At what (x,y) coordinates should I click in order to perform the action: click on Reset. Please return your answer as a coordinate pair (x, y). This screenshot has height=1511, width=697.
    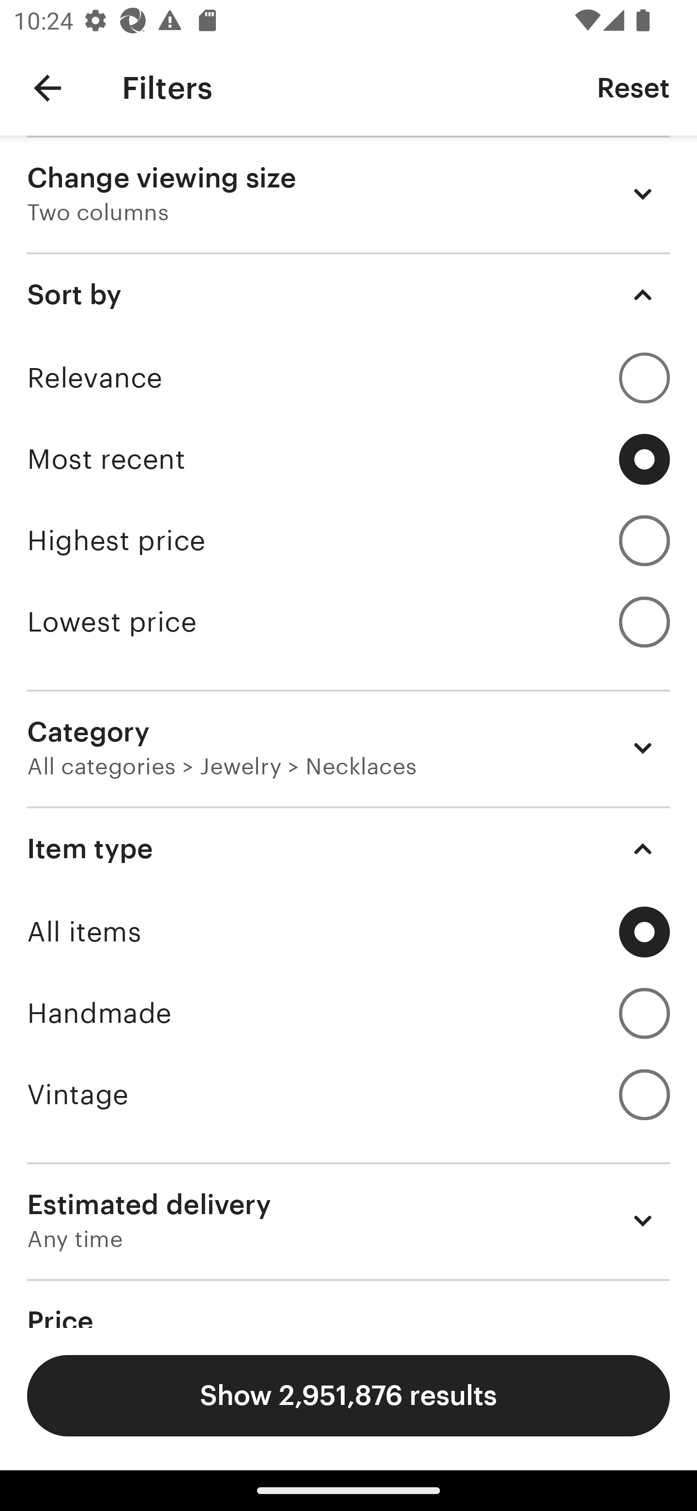
    Looking at the image, I should click on (633, 87).